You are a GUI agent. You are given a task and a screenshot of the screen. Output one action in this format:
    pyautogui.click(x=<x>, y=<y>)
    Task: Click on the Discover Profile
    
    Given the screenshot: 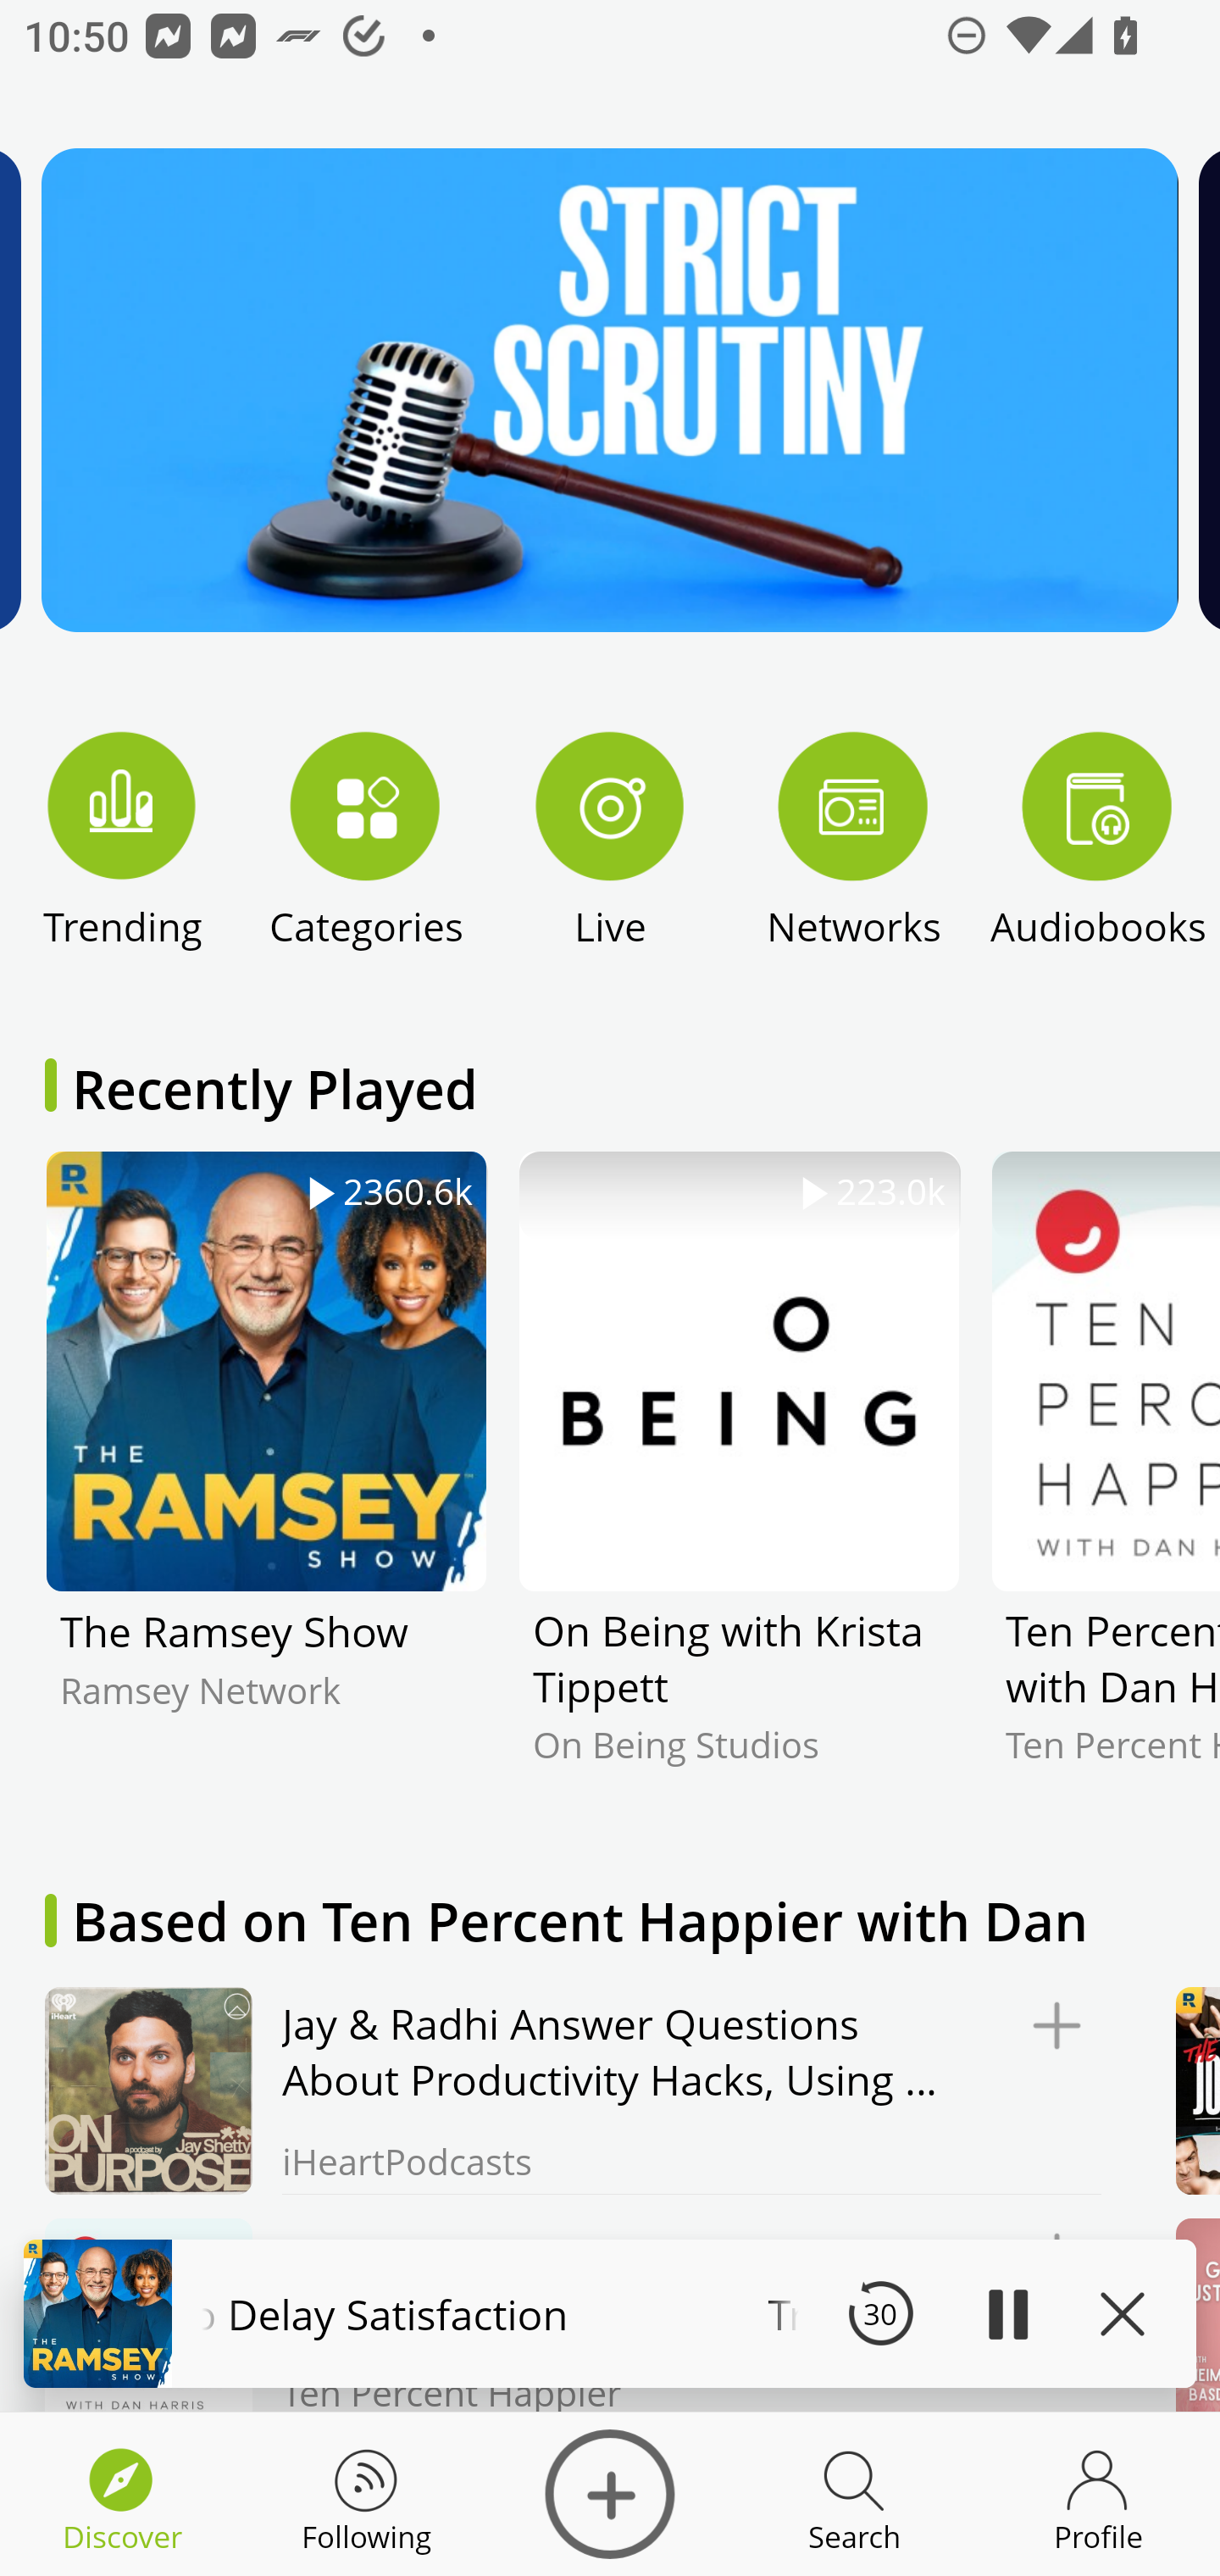 What is the action you would take?
    pyautogui.click(x=1098, y=2495)
    